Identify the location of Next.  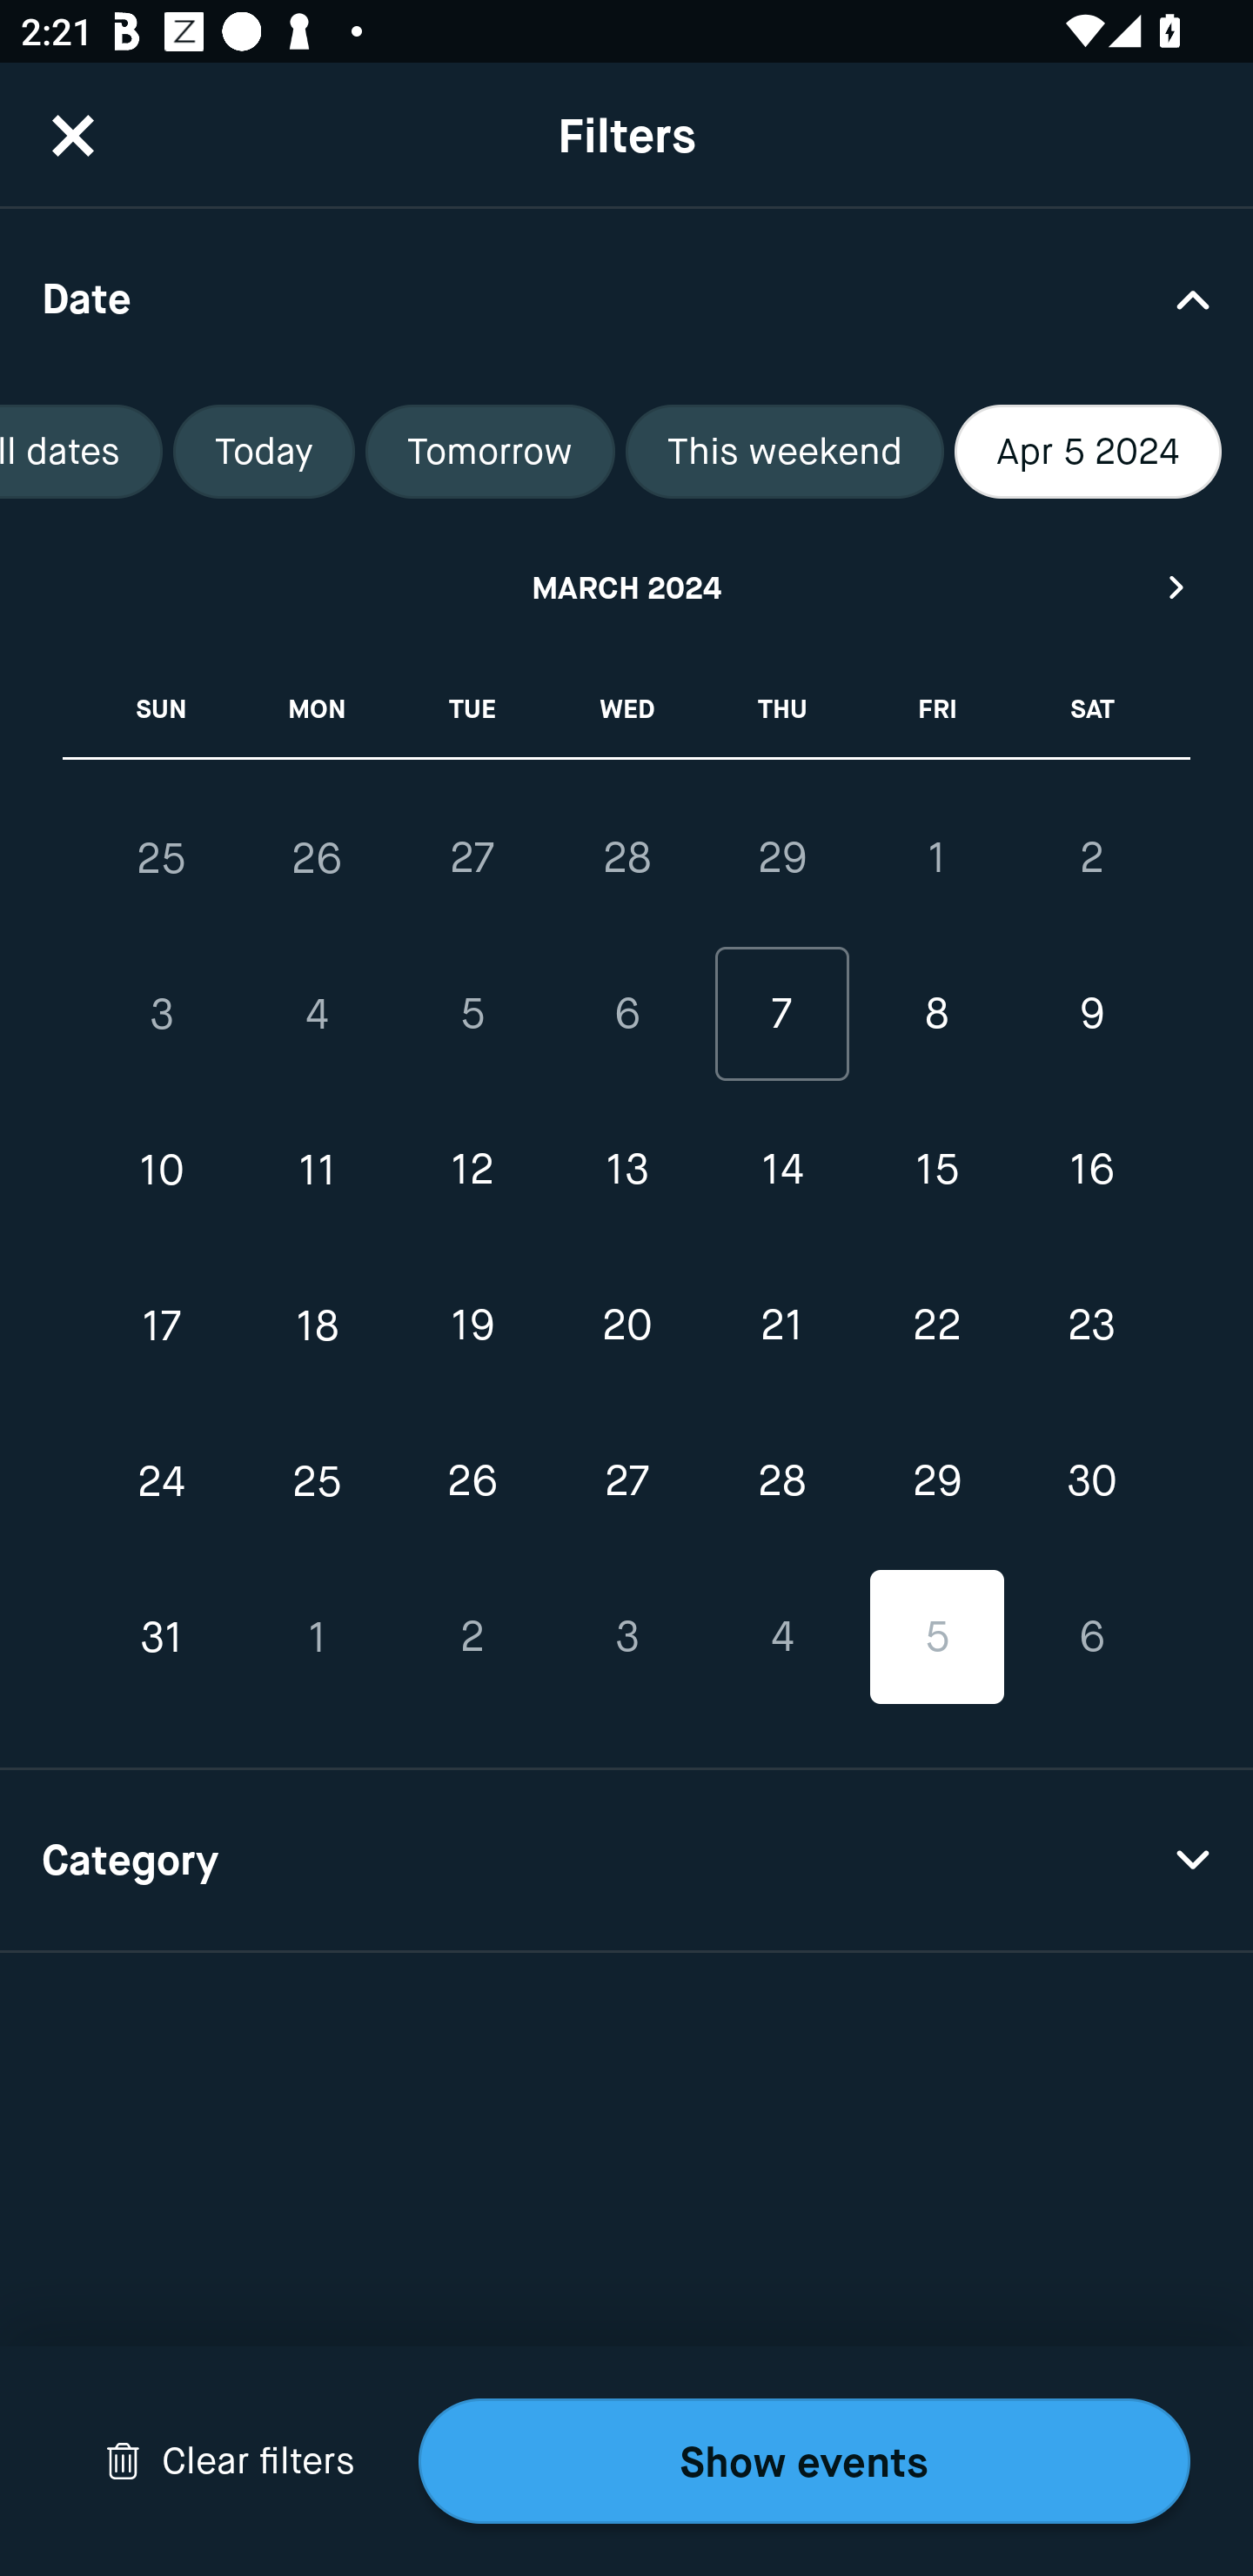
(1177, 587).